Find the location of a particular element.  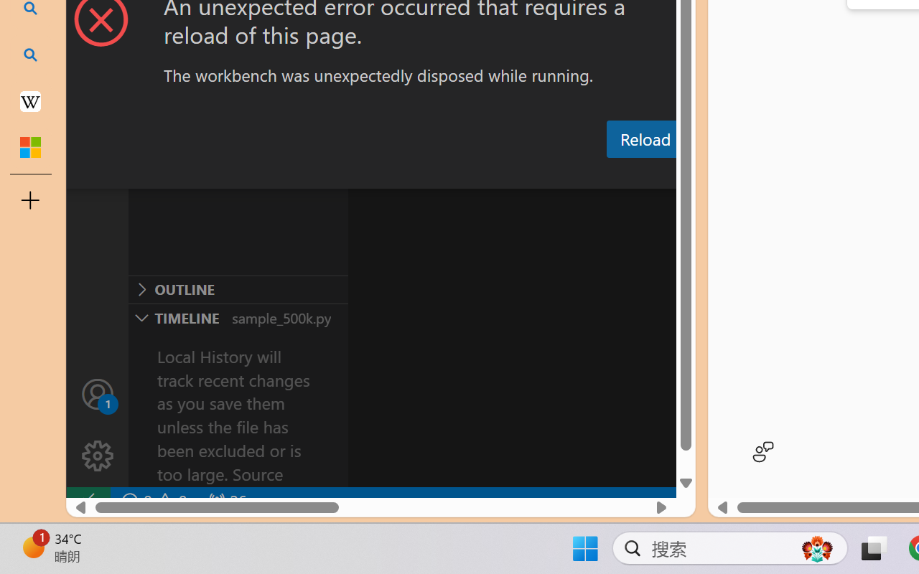

Problems (Ctrl+Shift+M) is located at coordinates (408, 174).